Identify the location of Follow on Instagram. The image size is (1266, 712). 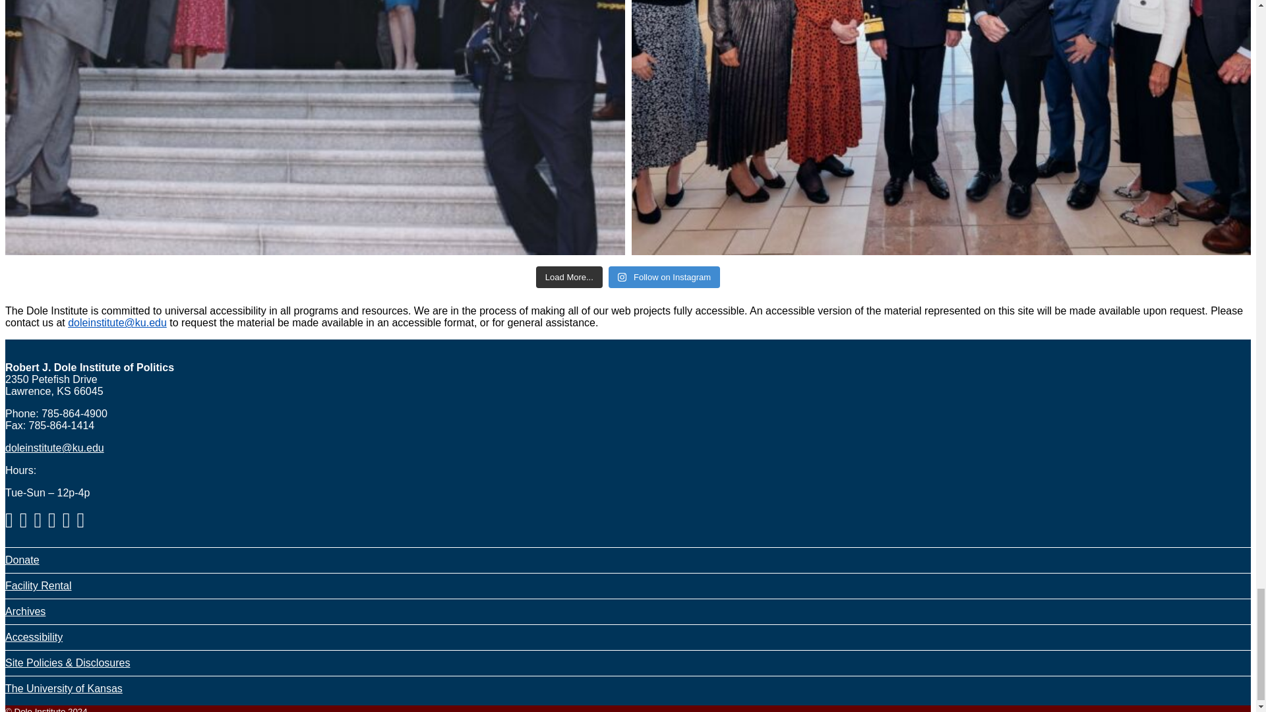
(665, 277).